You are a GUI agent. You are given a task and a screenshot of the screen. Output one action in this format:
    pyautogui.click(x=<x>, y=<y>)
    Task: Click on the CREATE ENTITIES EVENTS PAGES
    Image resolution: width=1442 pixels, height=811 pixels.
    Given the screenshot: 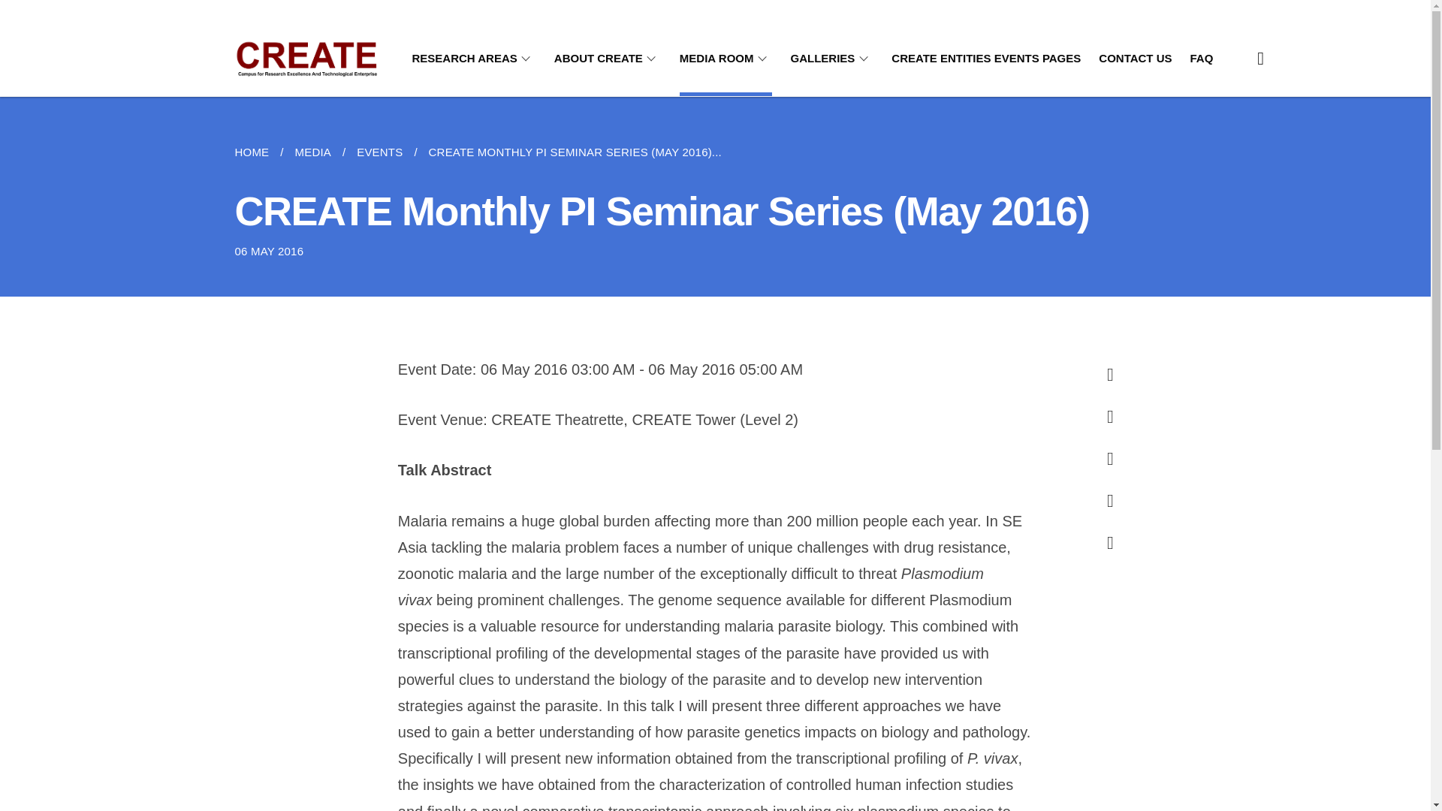 What is the action you would take?
    pyautogui.click(x=985, y=59)
    